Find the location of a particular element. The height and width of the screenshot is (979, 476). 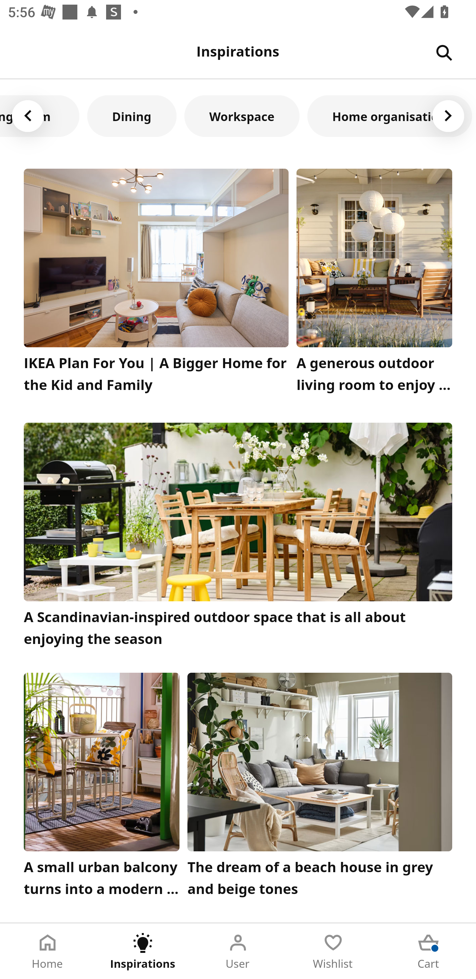

Inspirations
Tab 2 of 5 is located at coordinates (143, 951).